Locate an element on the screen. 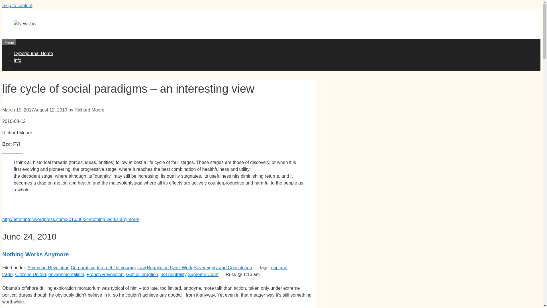 Image resolution: width=547 pixels, height=308 pixels. View all posts in American Revolution is located at coordinates (48, 268).